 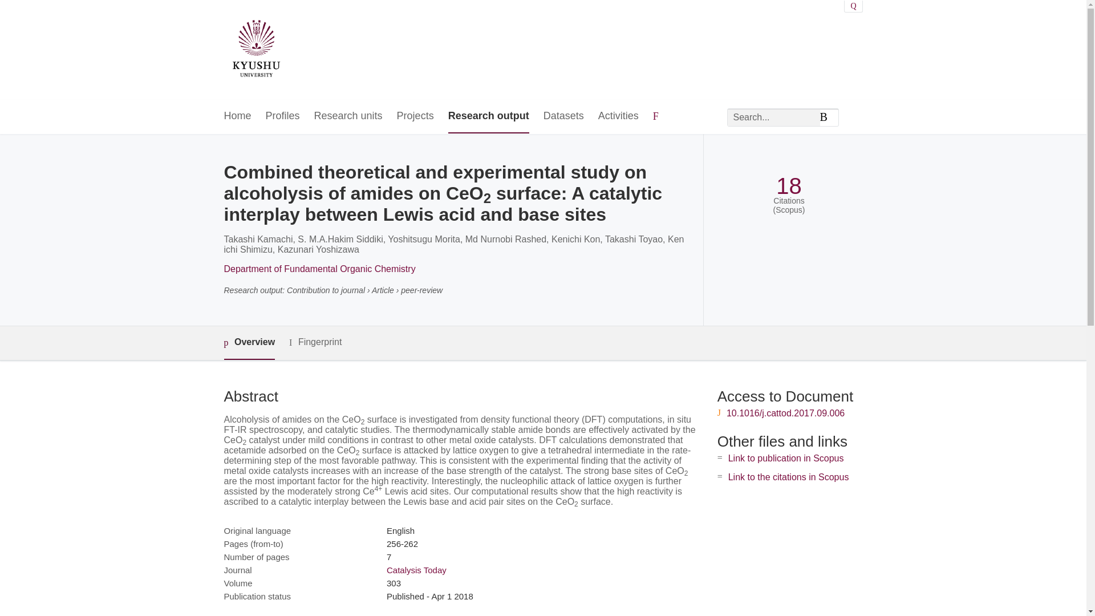 What do you see at coordinates (788, 477) in the screenshot?
I see `Link to the citations in Scopus` at bounding box center [788, 477].